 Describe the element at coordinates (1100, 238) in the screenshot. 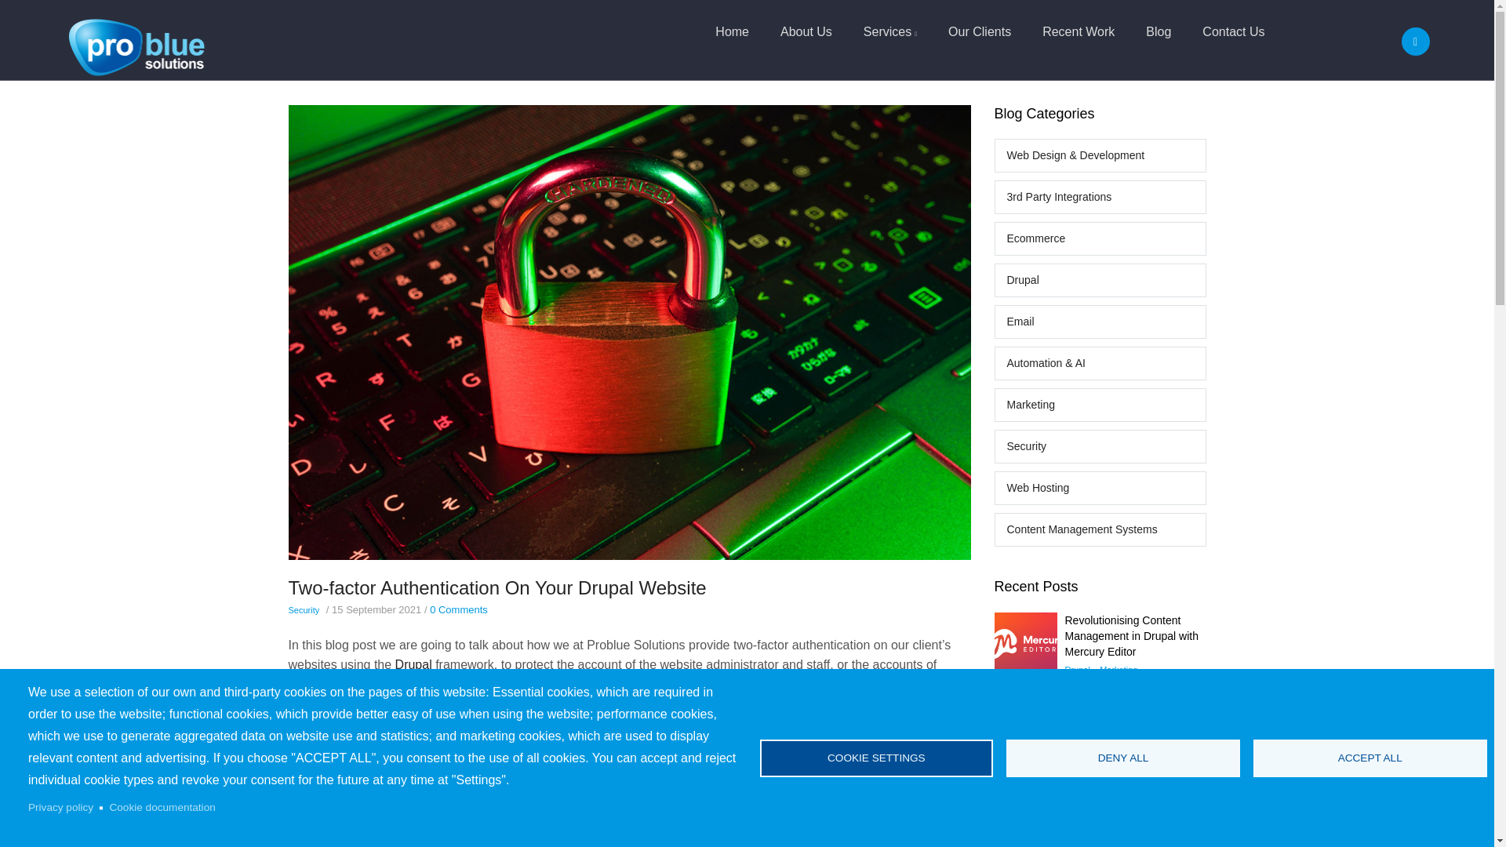

I see `Ecommerce` at that location.